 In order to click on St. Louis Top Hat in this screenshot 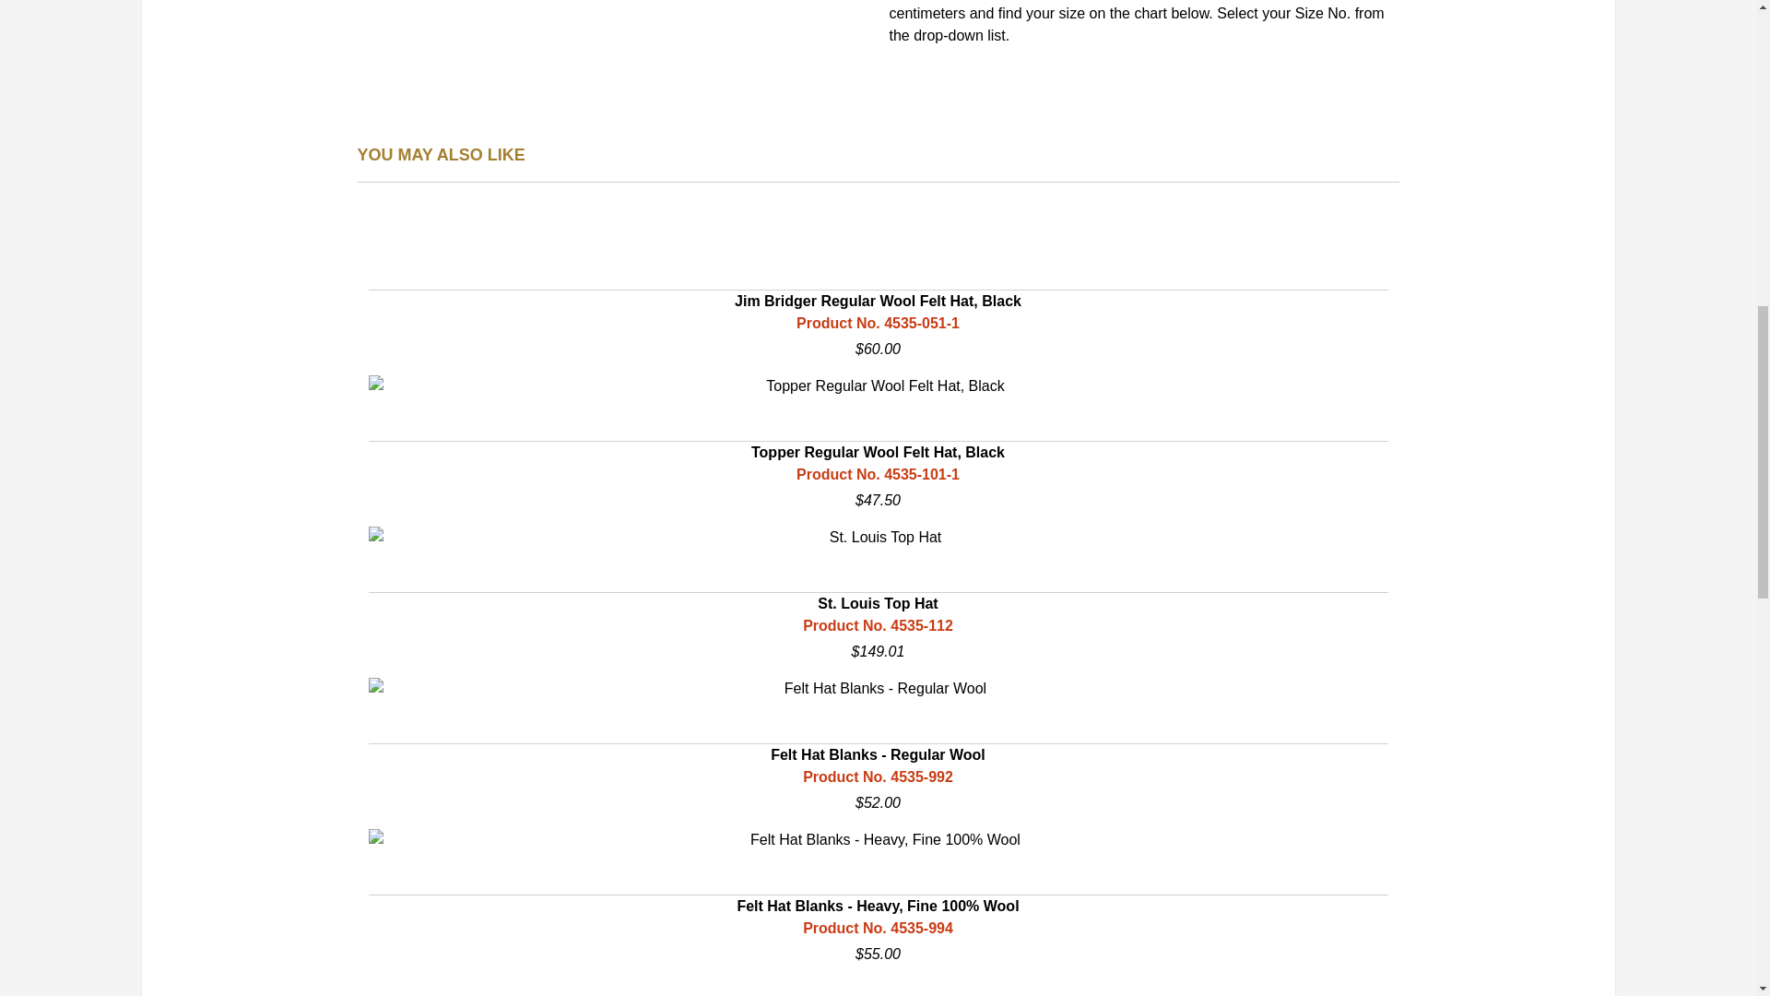, I will do `click(878, 538)`.